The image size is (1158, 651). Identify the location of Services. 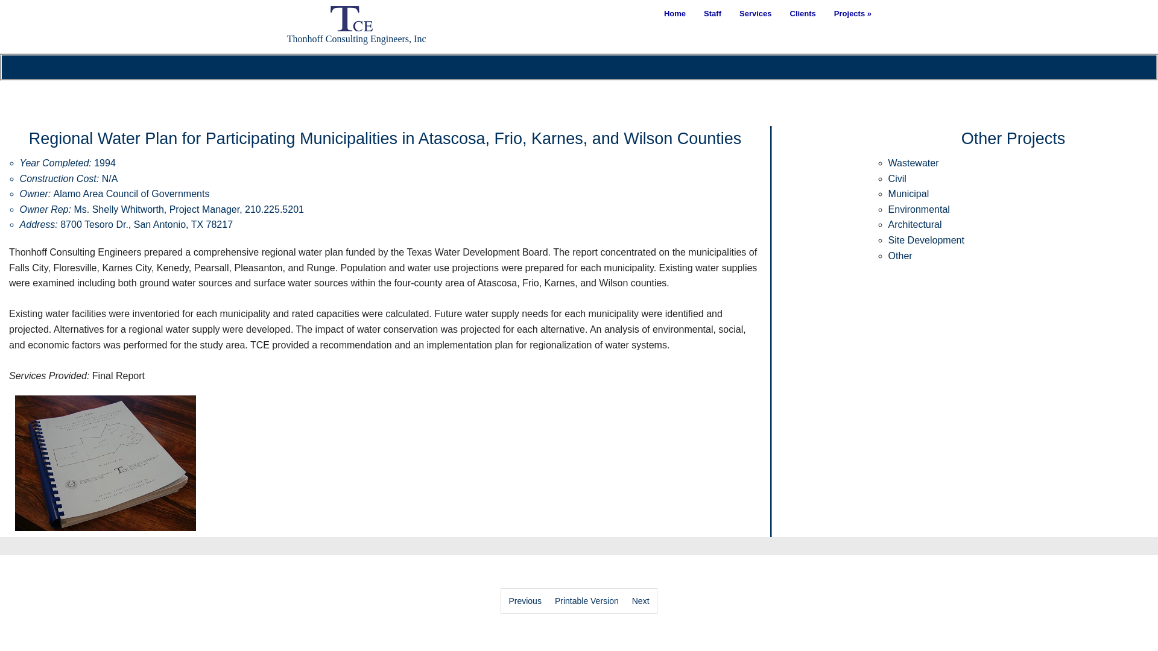
(755, 13).